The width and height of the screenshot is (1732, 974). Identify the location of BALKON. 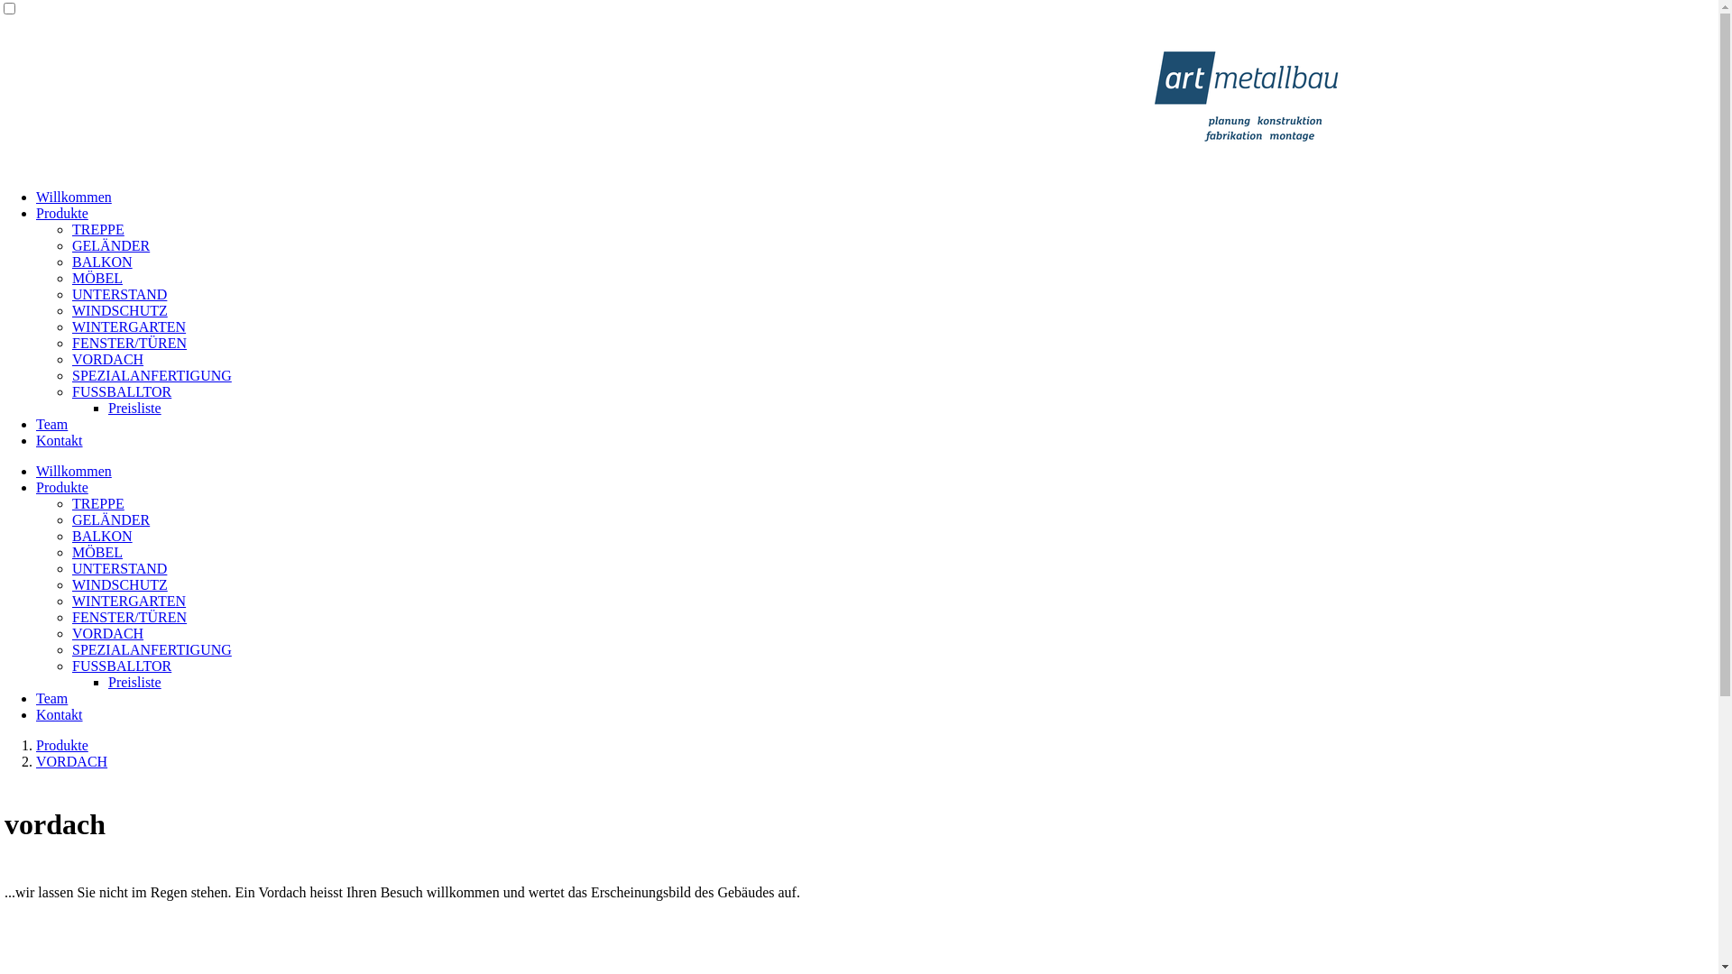
(103, 262).